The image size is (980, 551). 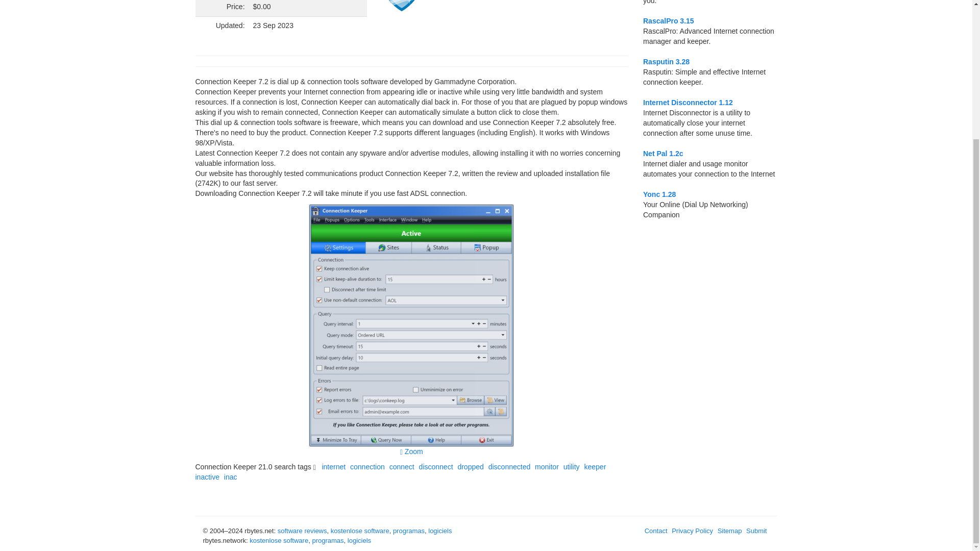 What do you see at coordinates (688, 103) in the screenshot?
I see `Internet Disconnector 1.12 review` at bounding box center [688, 103].